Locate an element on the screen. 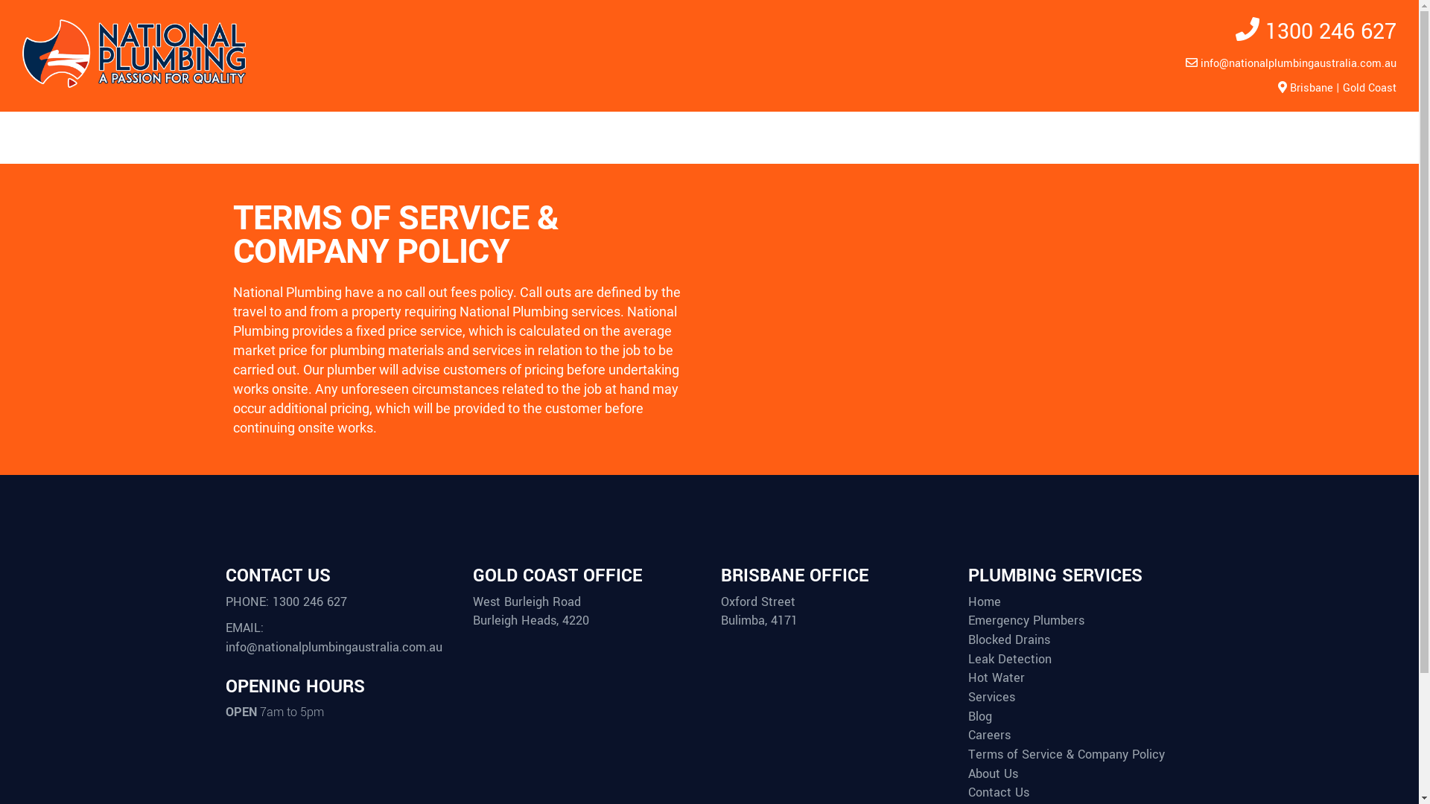 Image resolution: width=1430 pixels, height=804 pixels. Services is located at coordinates (997, 698).